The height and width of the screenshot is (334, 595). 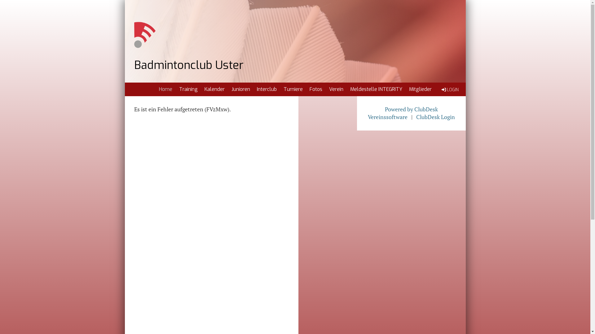 What do you see at coordinates (436, 117) in the screenshot?
I see `ClubDesk Login` at bounding box center [436, 117].